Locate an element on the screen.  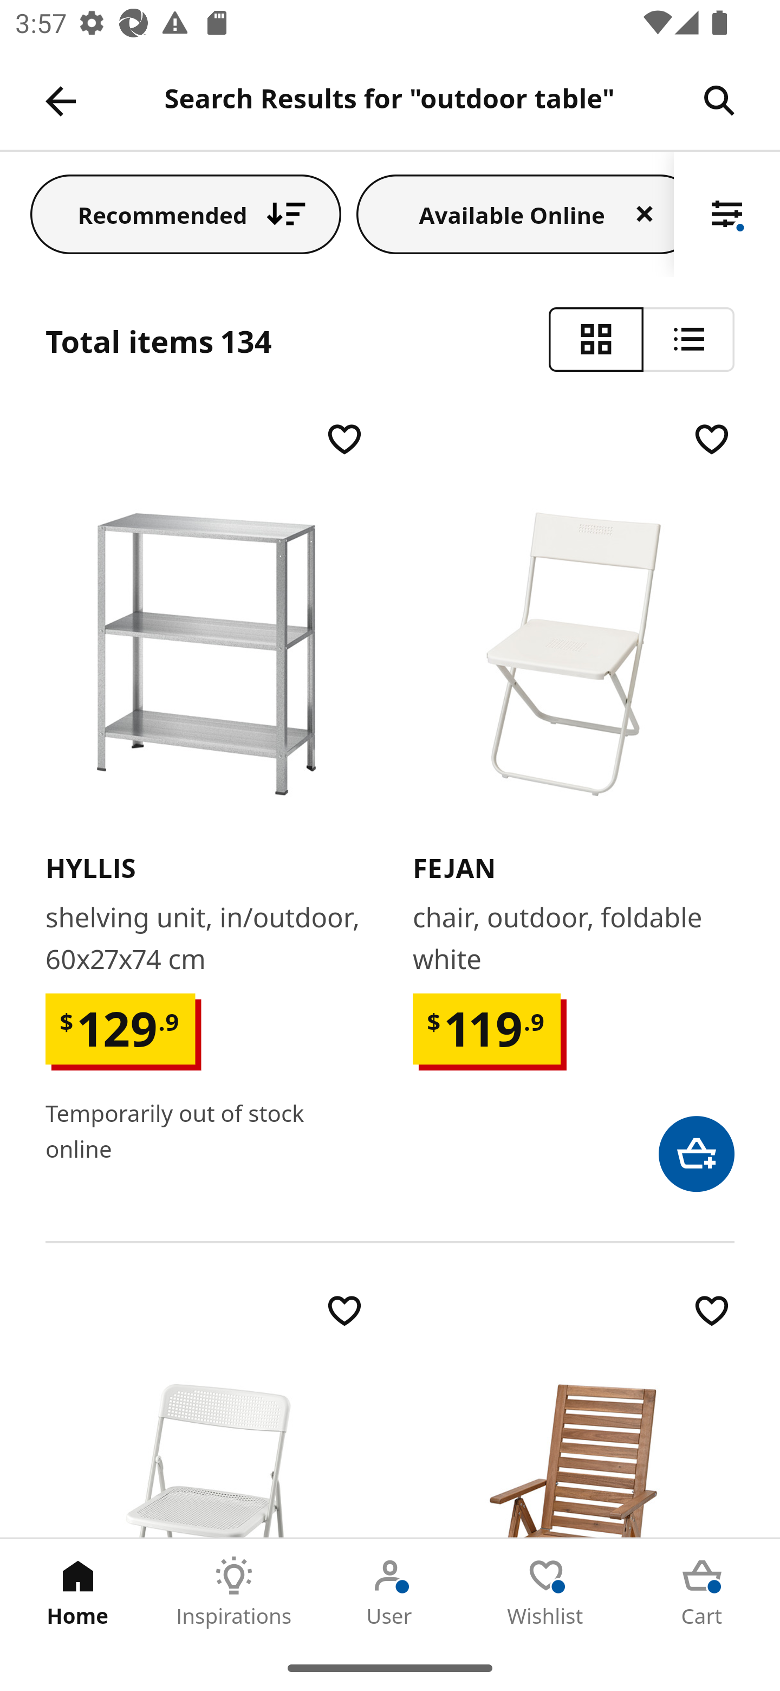
Inspirations
Tab 2 of 5 is located at coordinates (234, 1592).